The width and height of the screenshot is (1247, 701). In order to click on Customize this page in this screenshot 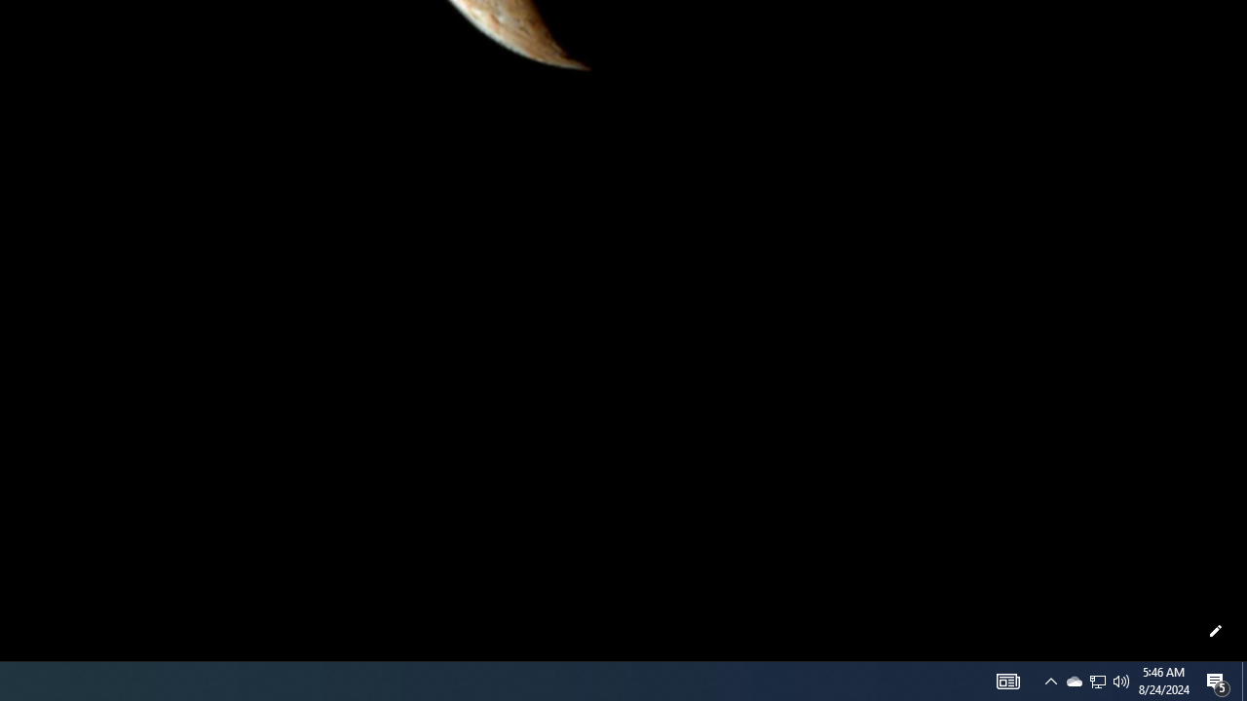, I will do `click(1216, 631)`.